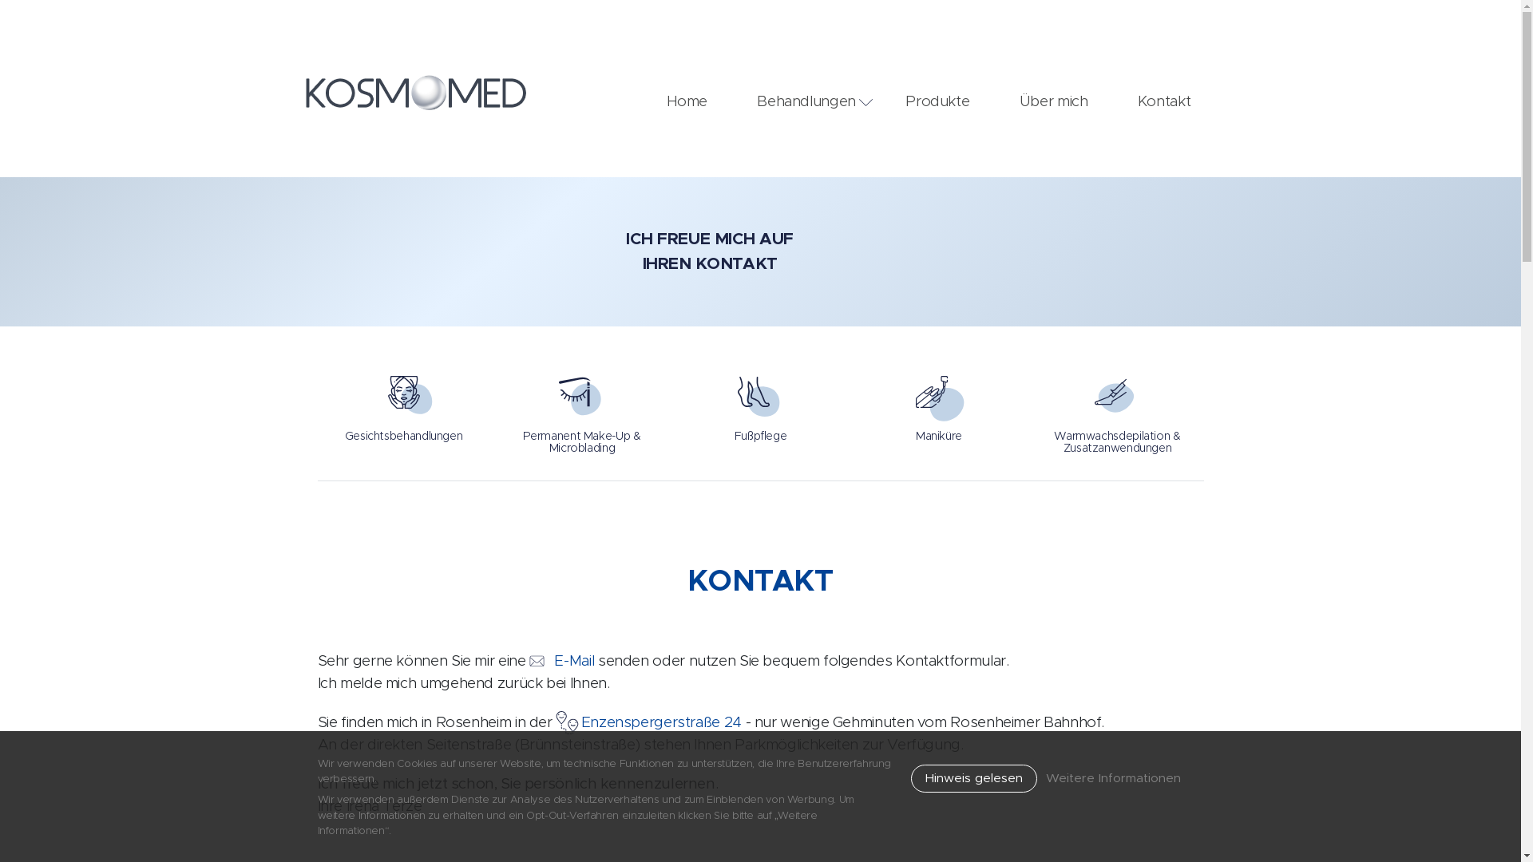  I want to click on Weitere Informationen, so click(1113, 777).